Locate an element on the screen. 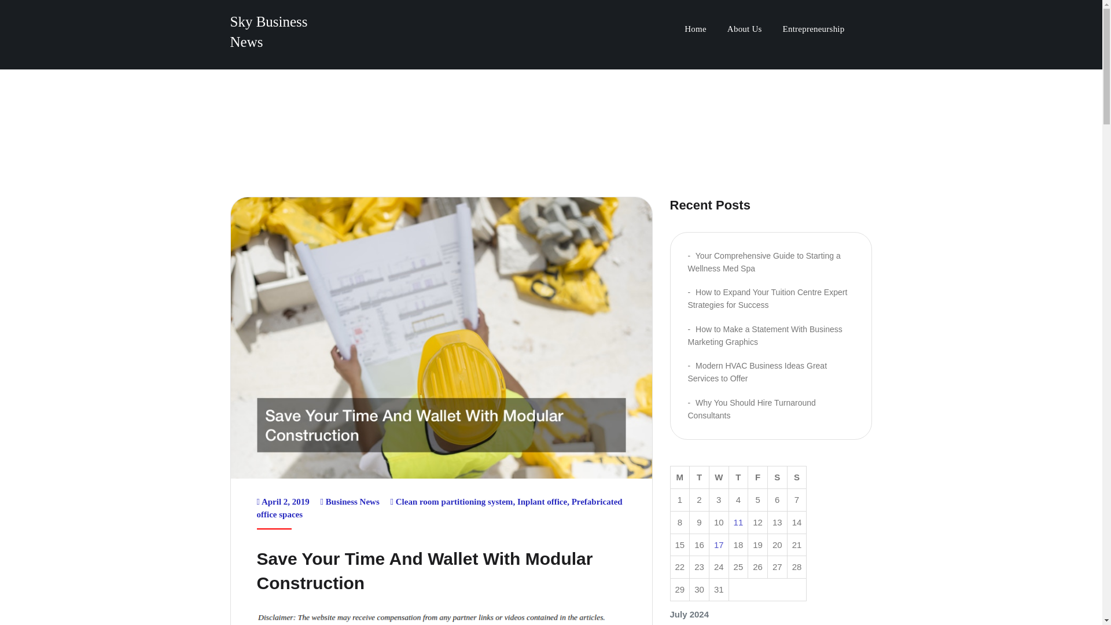  Prefabricated office spaces is located at coordinates (439, 508).